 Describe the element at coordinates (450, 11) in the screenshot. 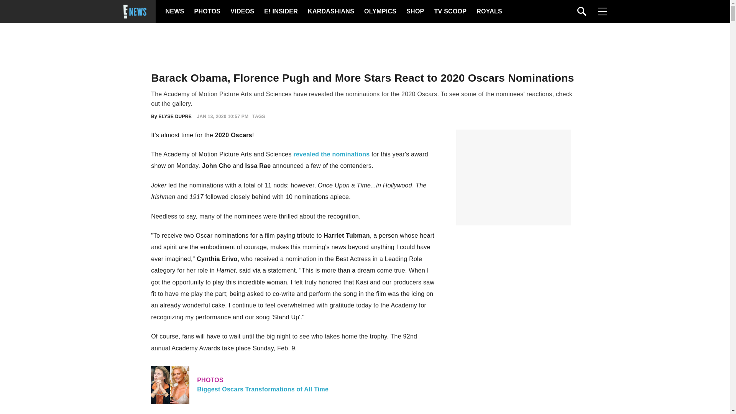

I see `TV SCOOP` at that location.